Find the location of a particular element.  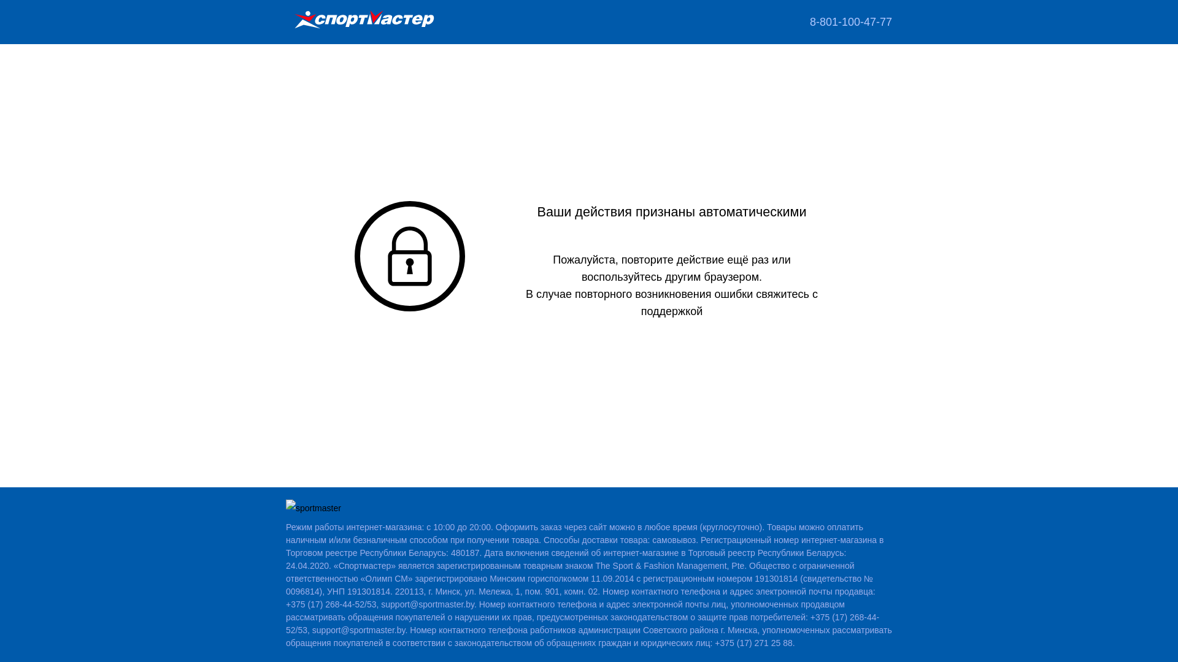

8-801-100-47-77 is located at coordinates (851, 22).